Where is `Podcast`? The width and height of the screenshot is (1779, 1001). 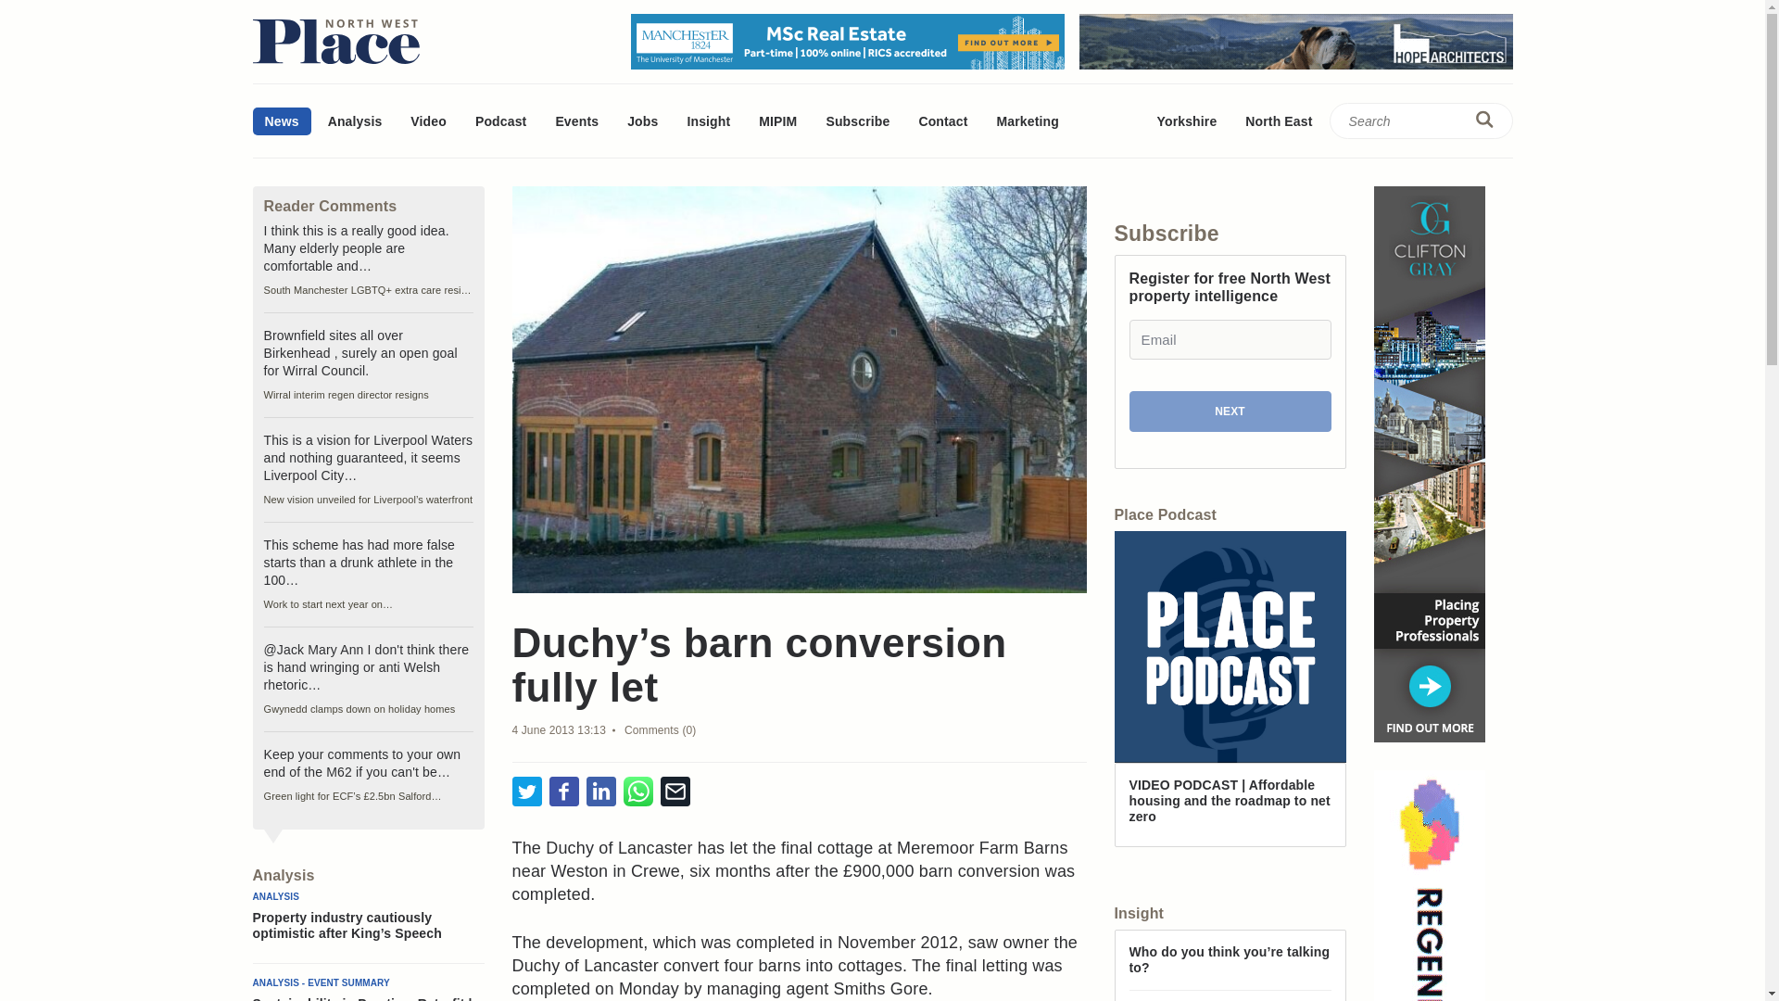
Podcast is located at coordinates (500, 120).